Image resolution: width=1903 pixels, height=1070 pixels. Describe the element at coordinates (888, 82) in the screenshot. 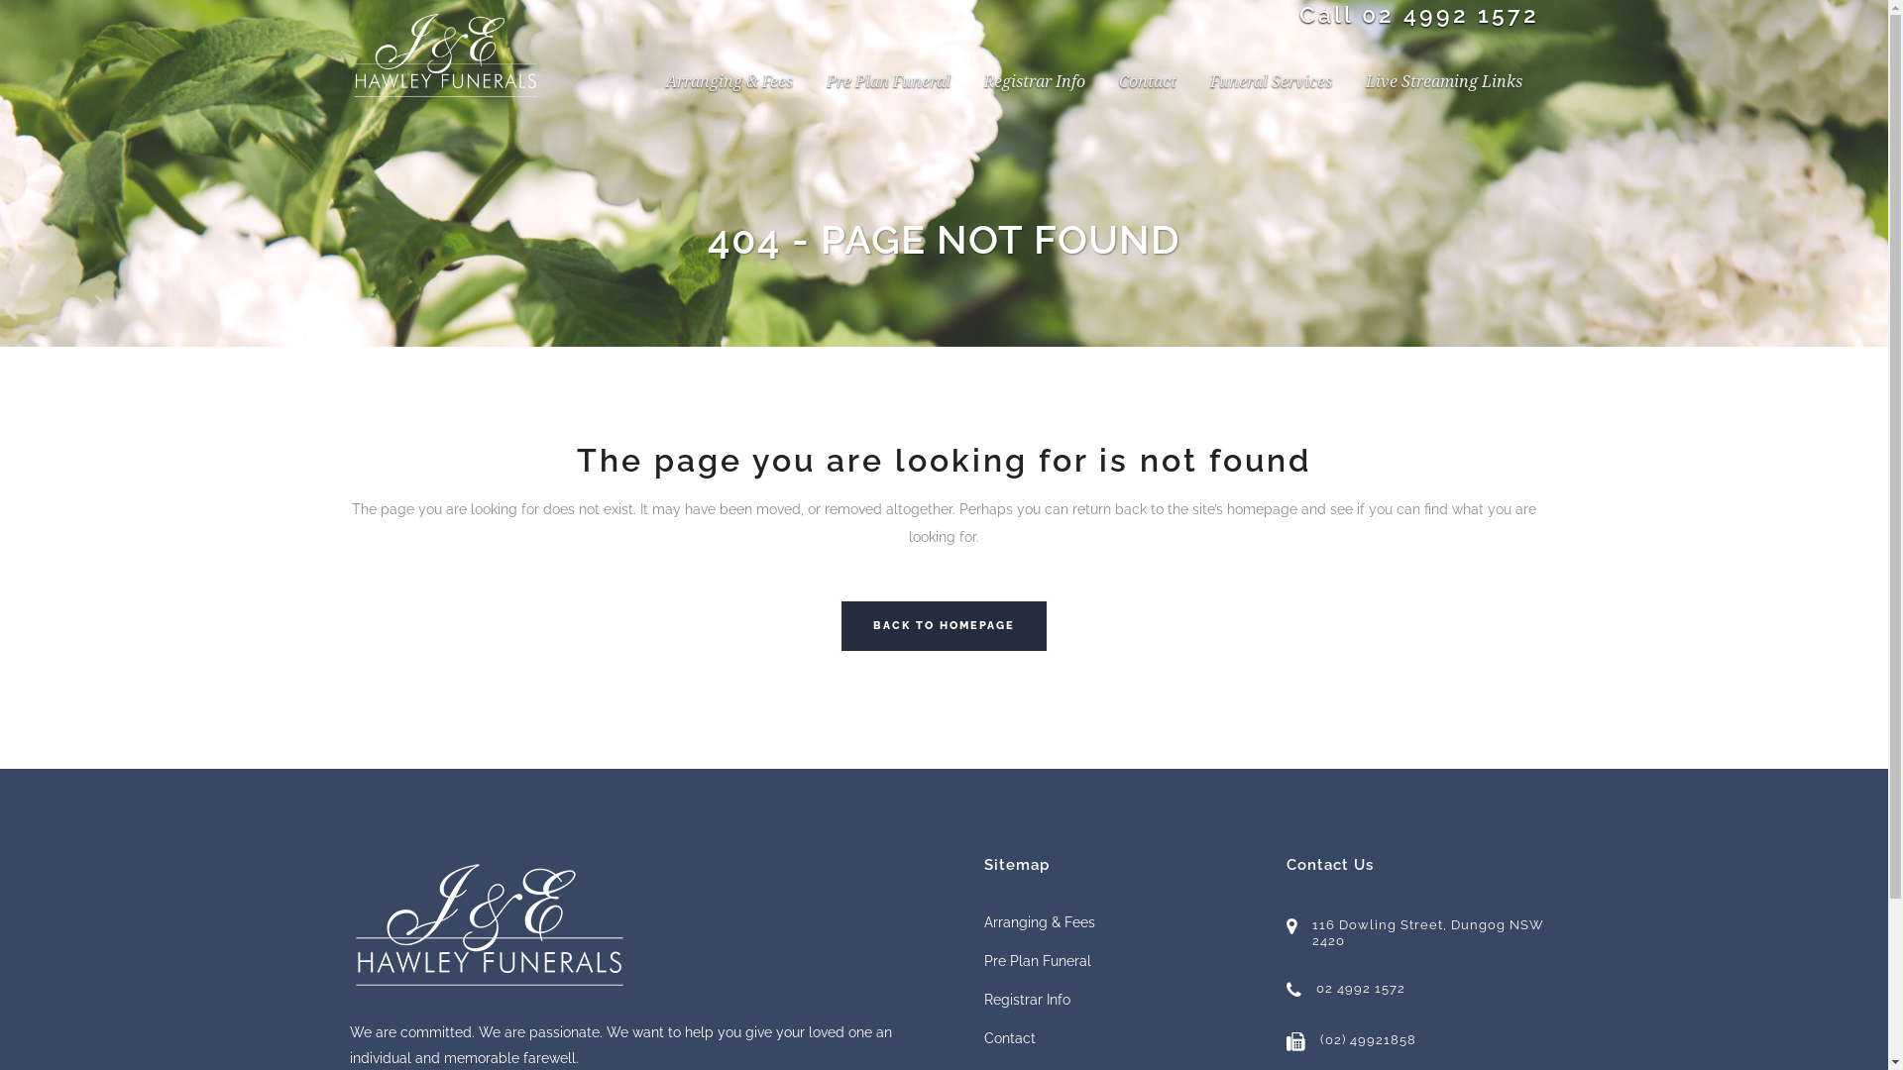

I see `Pre Plan Funeral` at that location.